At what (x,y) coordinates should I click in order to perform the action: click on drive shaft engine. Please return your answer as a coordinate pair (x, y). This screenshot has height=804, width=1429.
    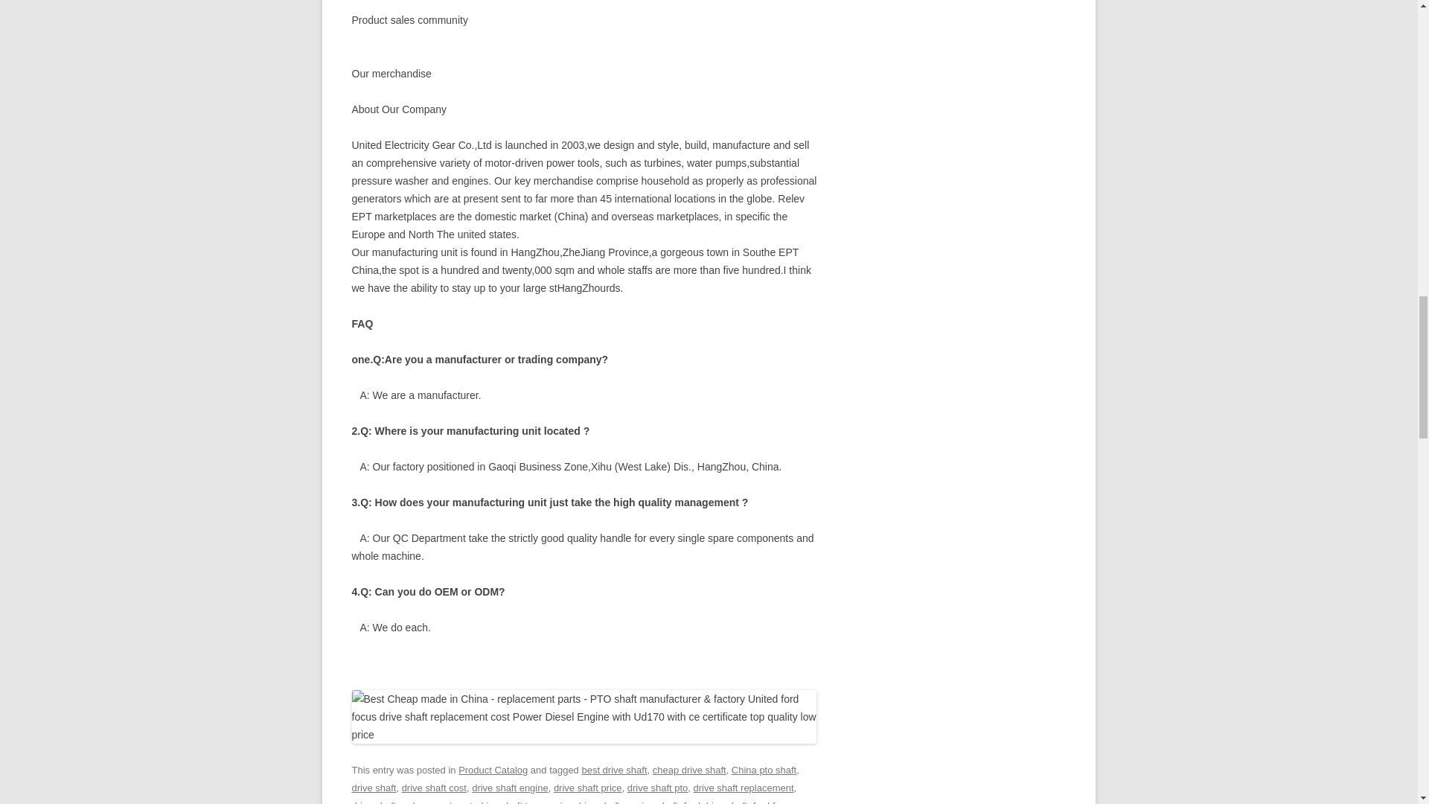
    Looking at the image, I should click on (510, 788).